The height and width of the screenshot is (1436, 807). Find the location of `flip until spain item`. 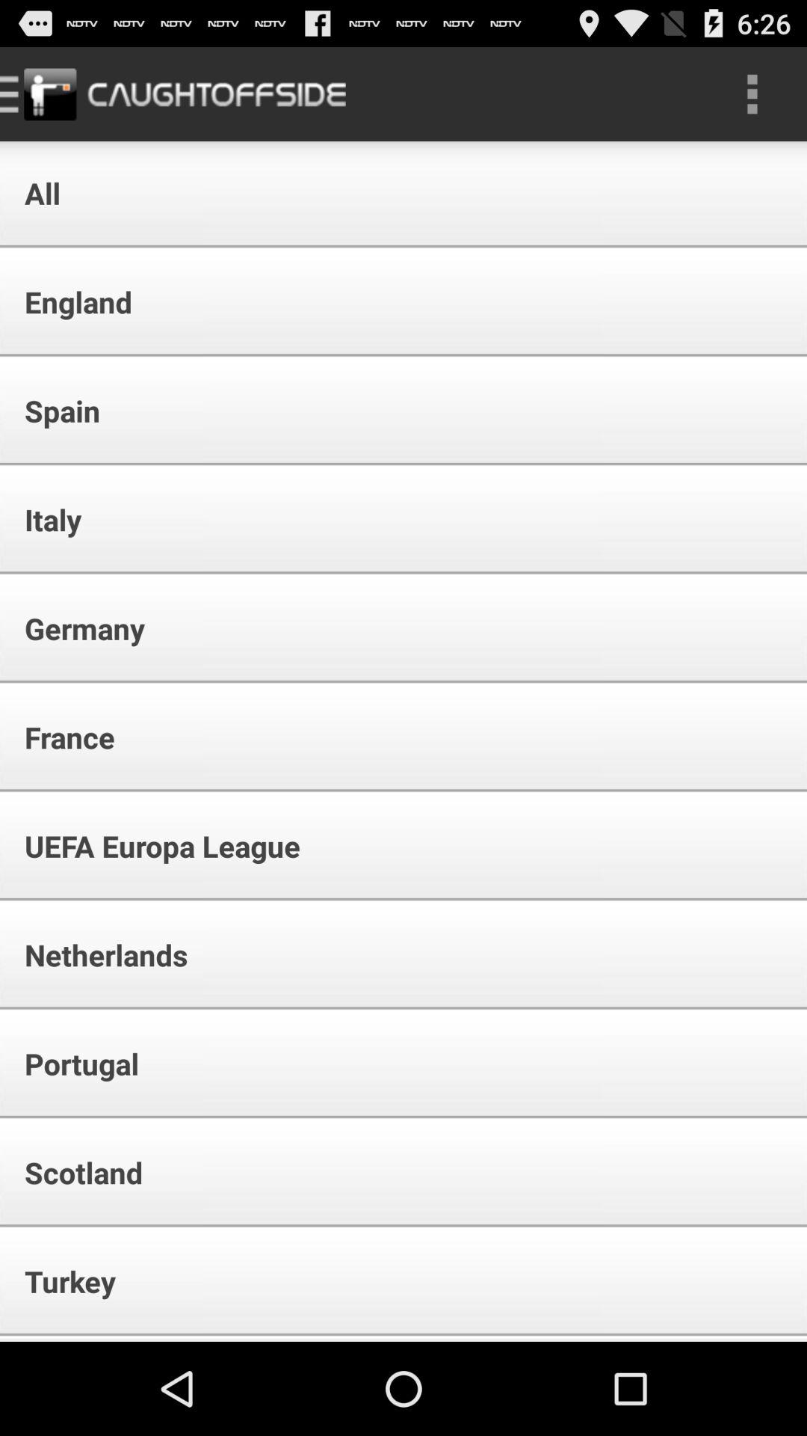

flip until spain item is located at coordinates (52, 411).